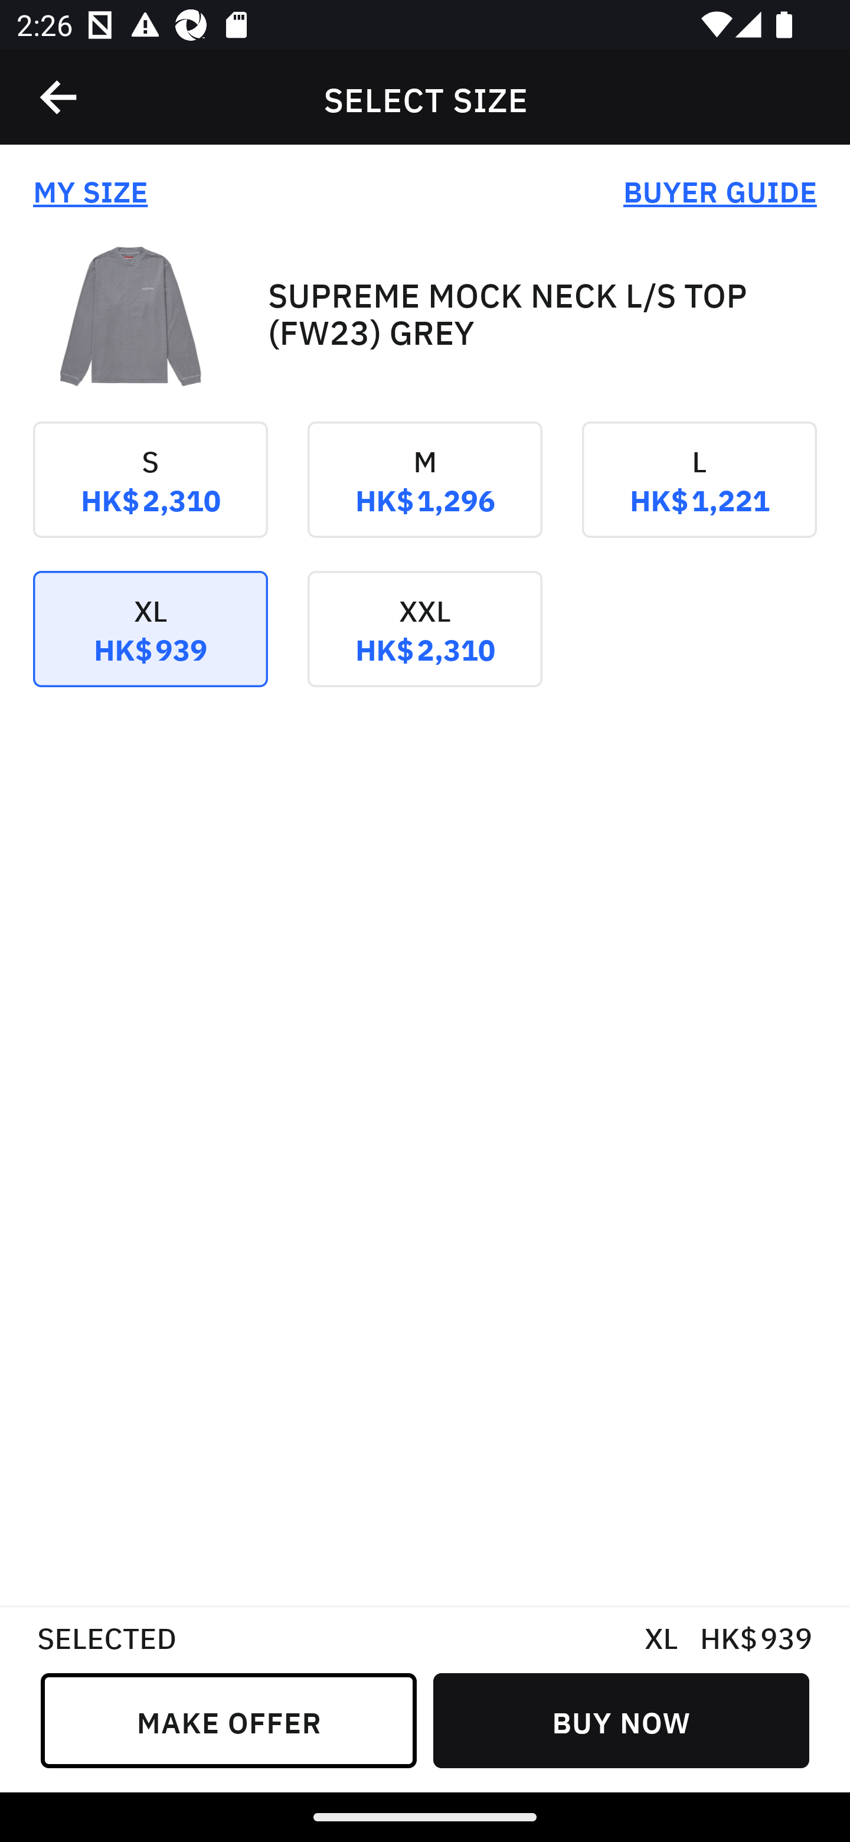 The image size is (850, 1842). I want to click on S HK$ 2,310, so click(150, 496).